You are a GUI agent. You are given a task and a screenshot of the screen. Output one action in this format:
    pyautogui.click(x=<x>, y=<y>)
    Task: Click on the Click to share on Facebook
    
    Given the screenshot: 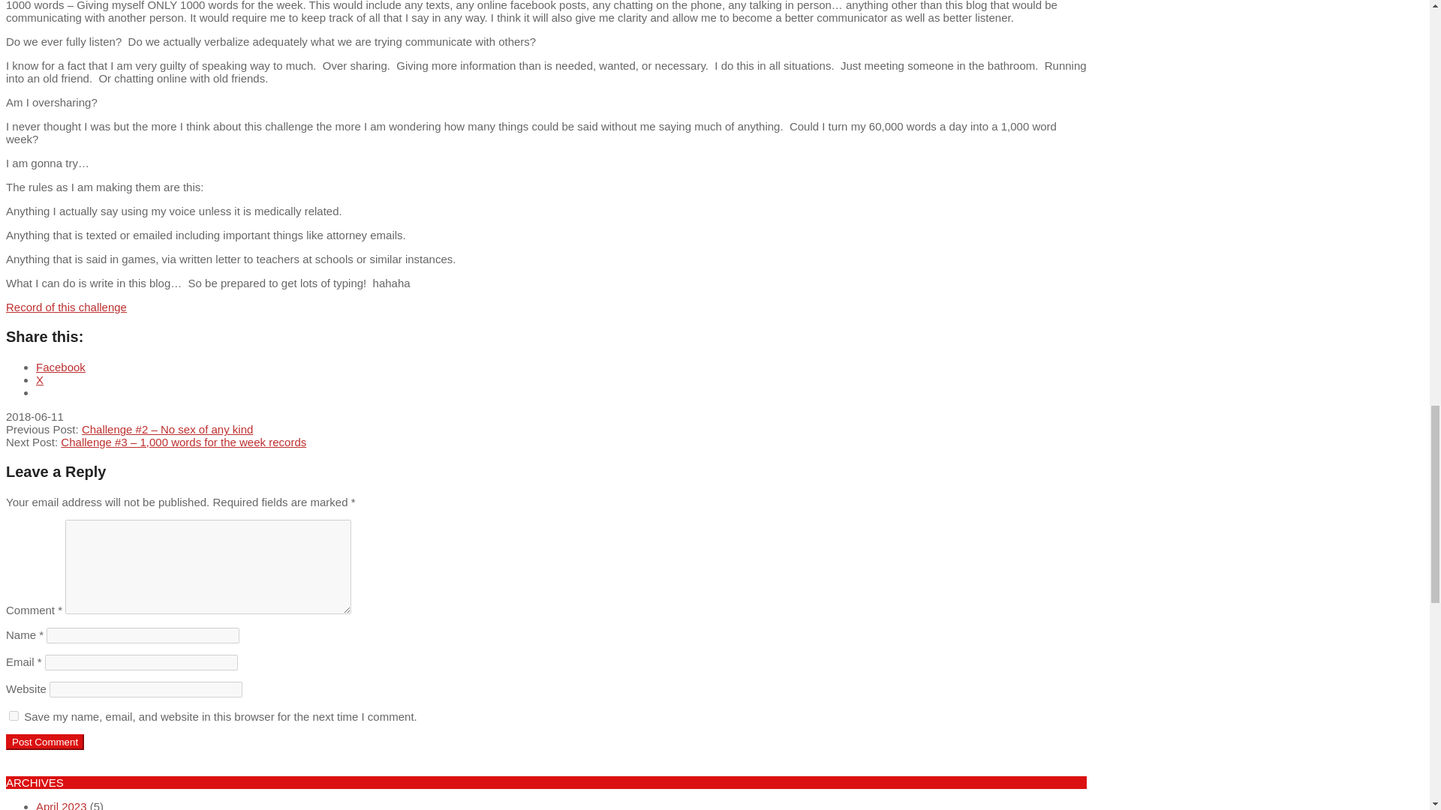 What is the action you would take?
    pyautogui.click(x=60, y=366)
    